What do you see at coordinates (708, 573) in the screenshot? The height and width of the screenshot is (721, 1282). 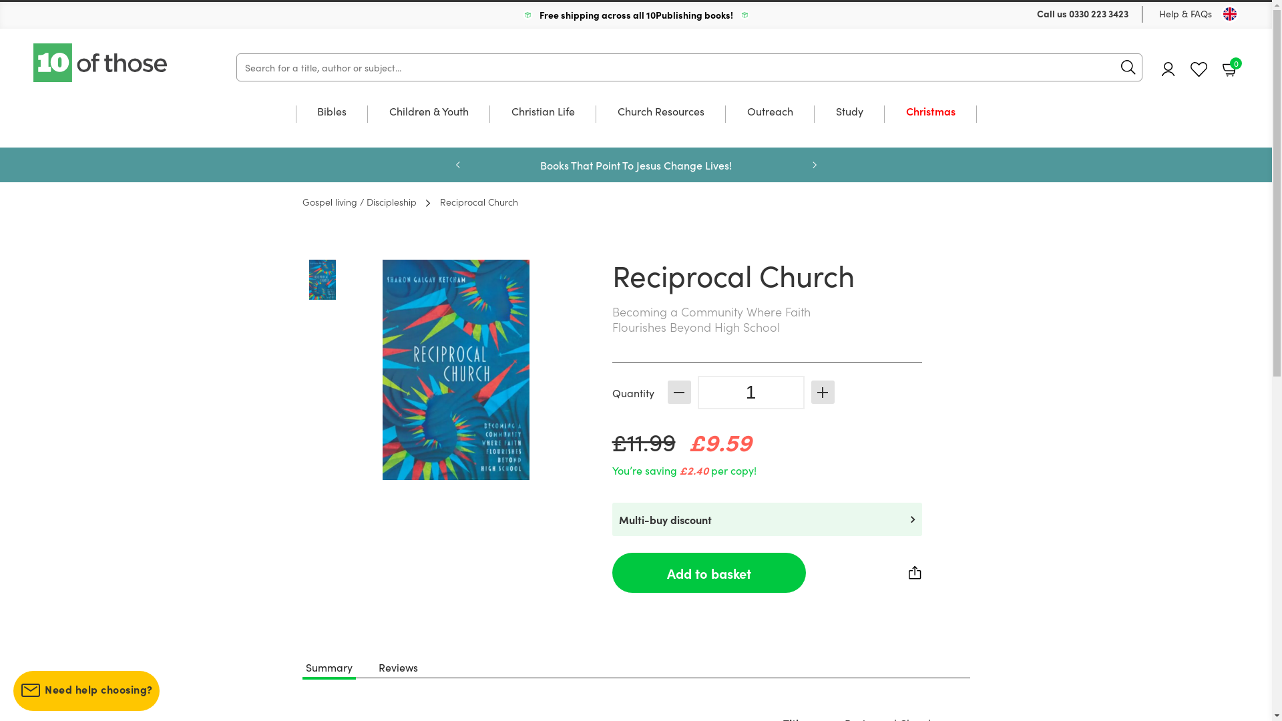 I see `Add to basket` at bounding box center [708, 573].